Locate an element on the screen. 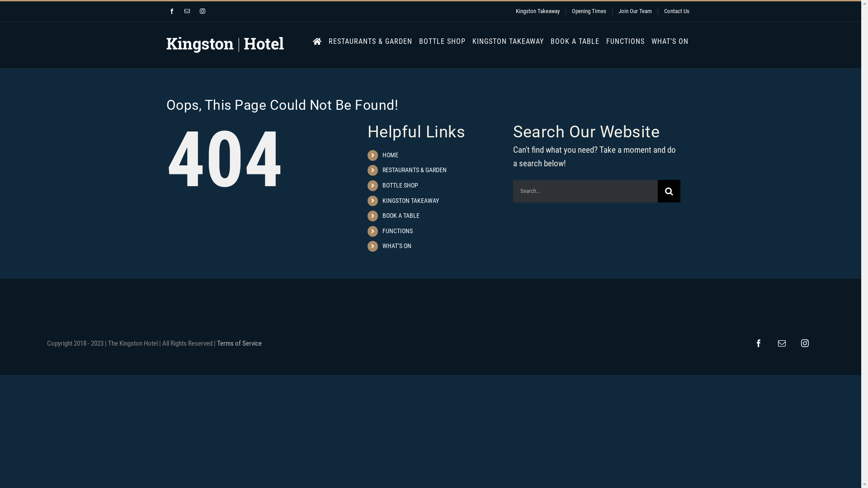 The width and height of the screenshot is (868, 488). Contact Us is located at coordinates (677, 12).